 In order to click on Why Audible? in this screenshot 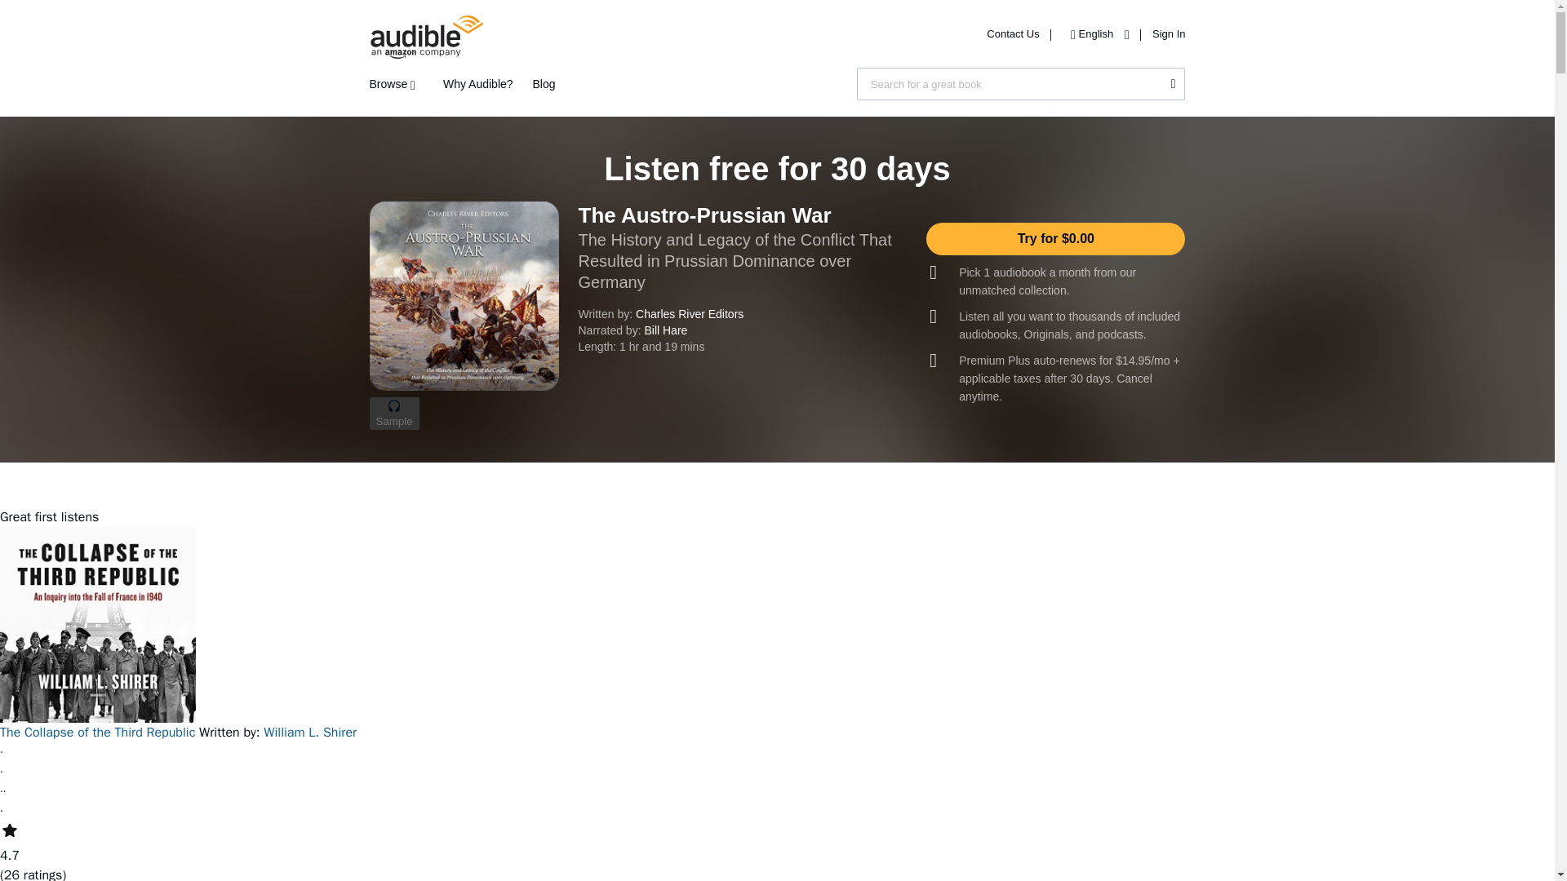, I will do `click(478, 84)`.